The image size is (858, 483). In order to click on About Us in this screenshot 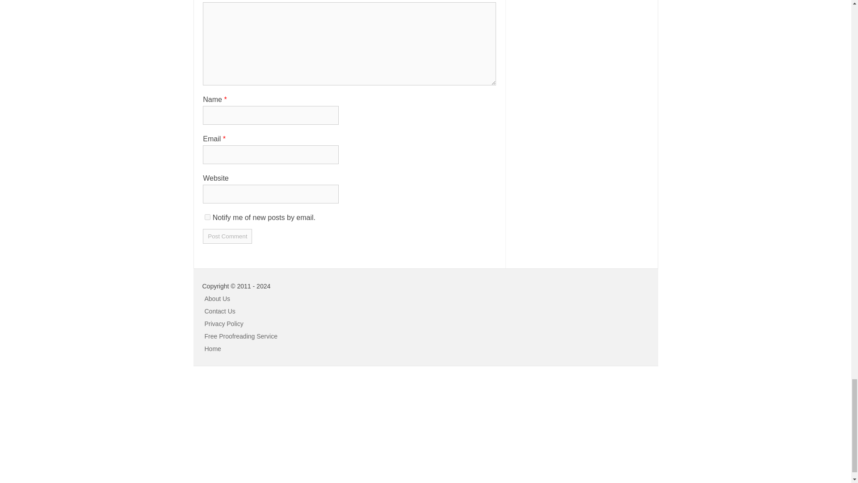, I will do `click(218, 299)`.